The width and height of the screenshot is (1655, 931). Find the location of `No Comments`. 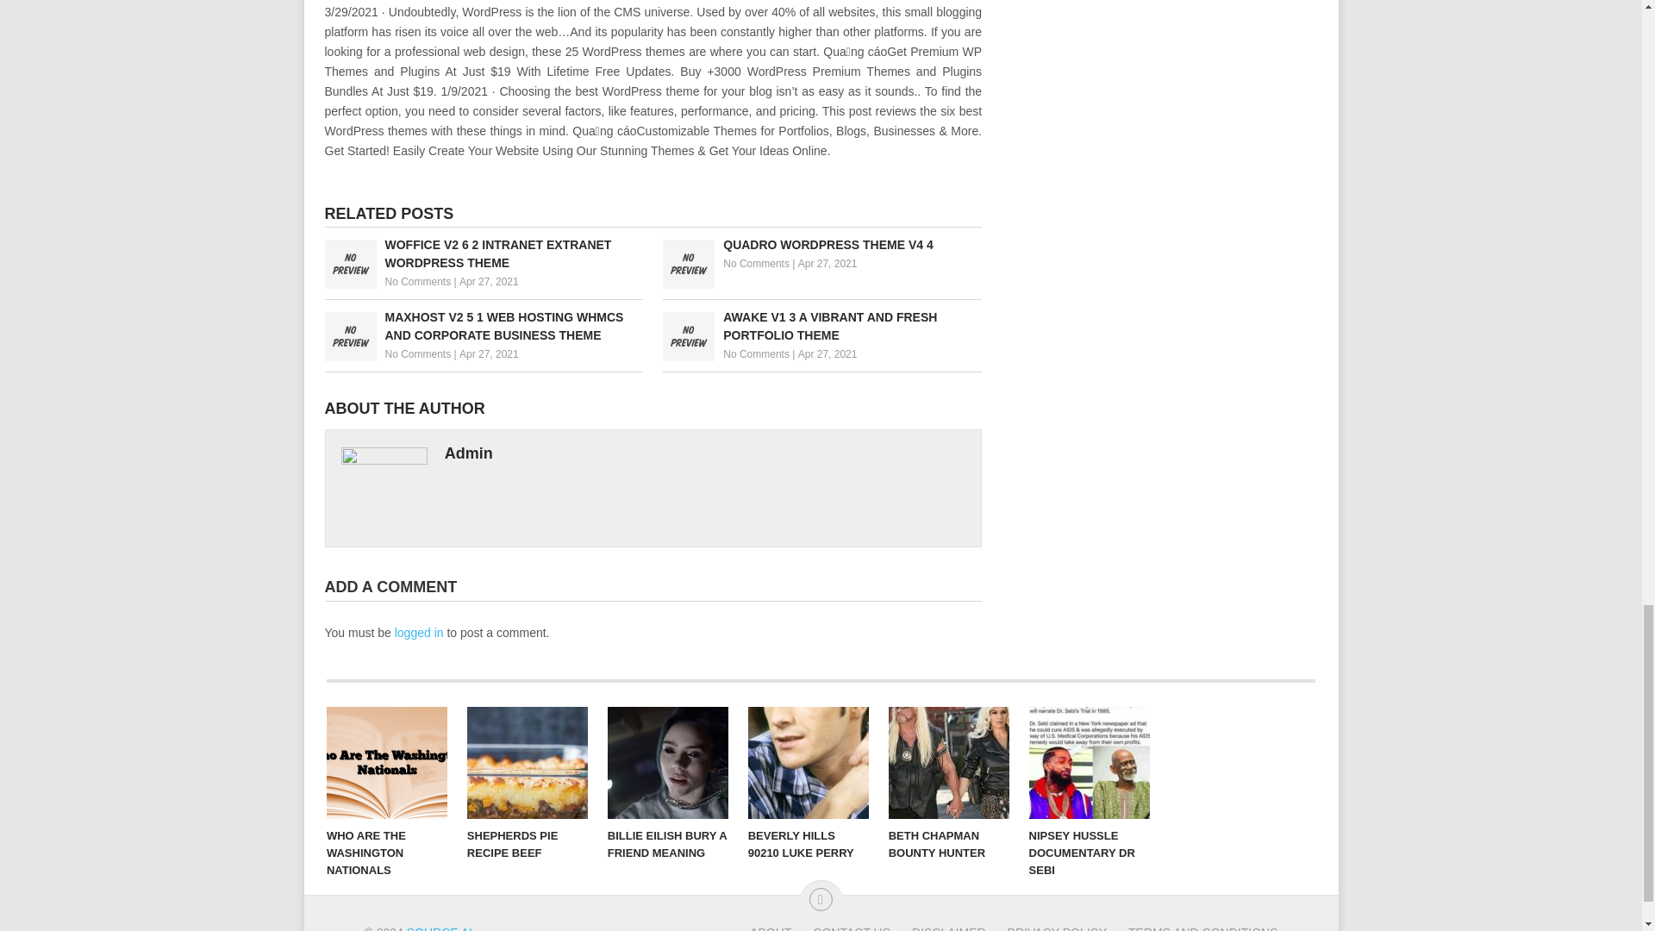

No Comments is located at coordinates (756, 264).